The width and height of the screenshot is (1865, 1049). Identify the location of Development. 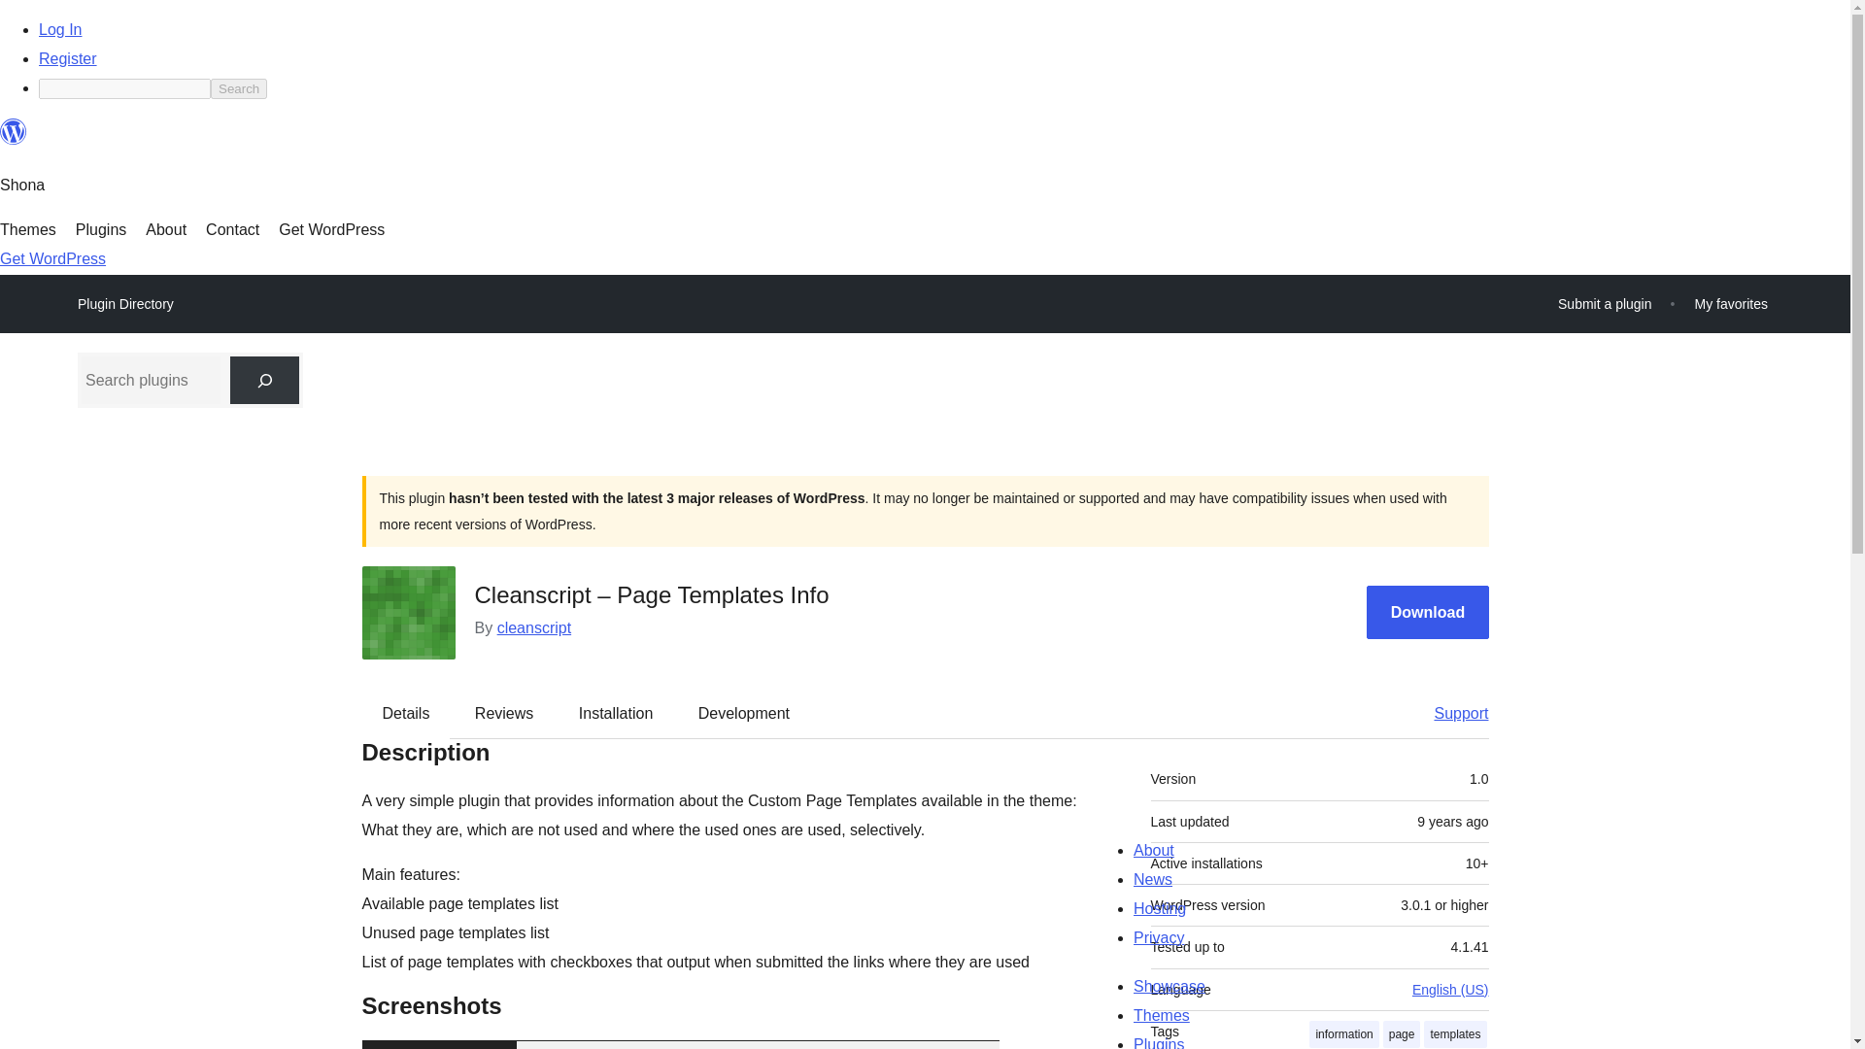
(744, 713).